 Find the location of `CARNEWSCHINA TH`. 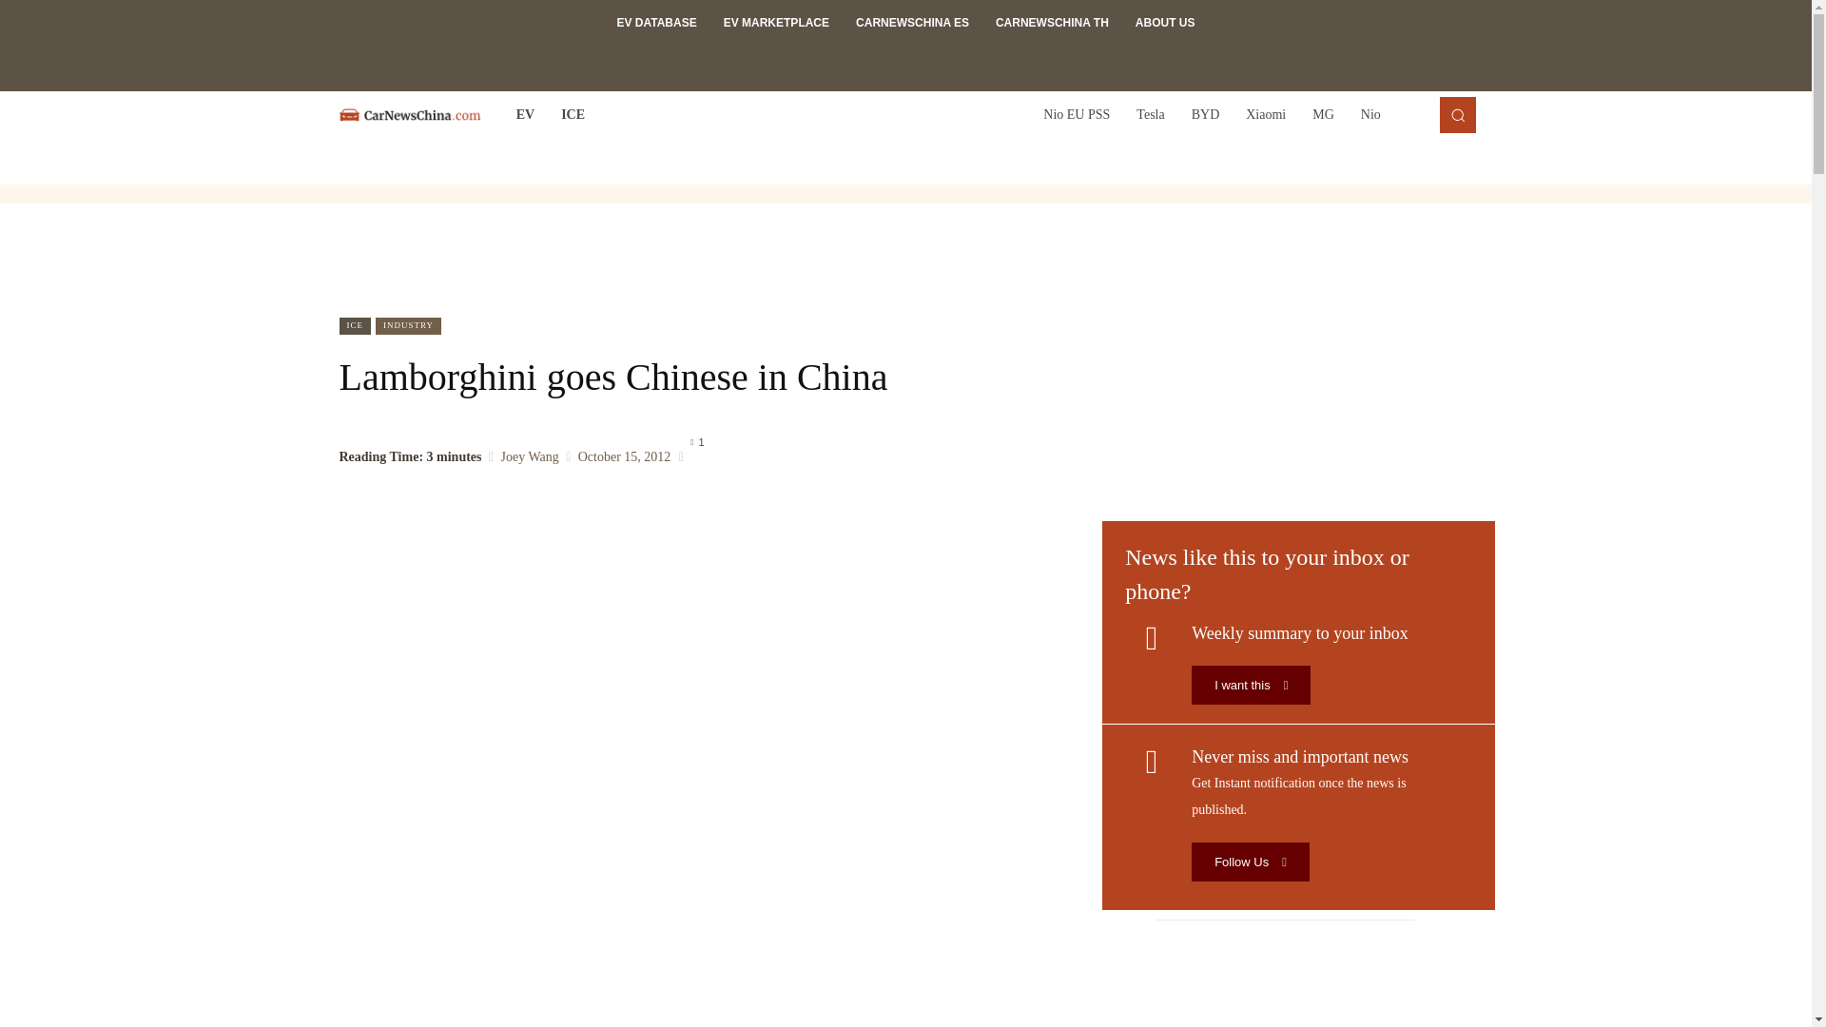

CARNEWSCHINA TH is located at coordinates (1052, 23).